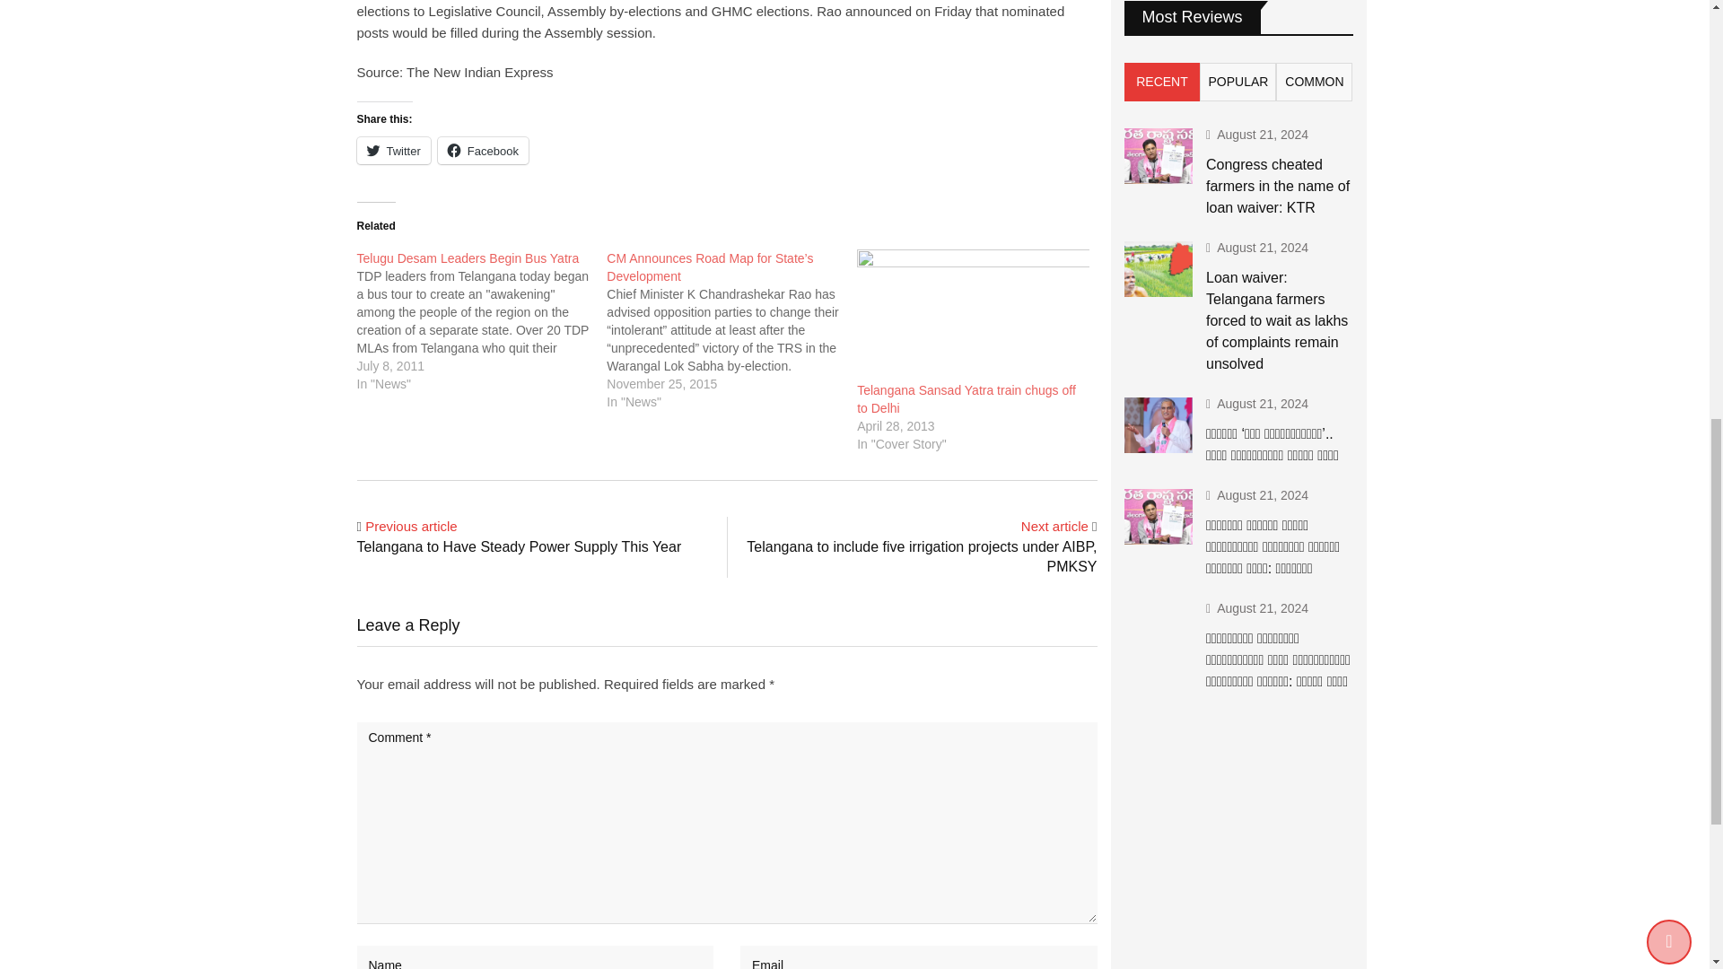 The width and height of the screenshot is (1723, 969). What do you see at coordinates (393, 151) in the screenshot?
I see `Click to share on Twitter` at bounding box center [393, 151].